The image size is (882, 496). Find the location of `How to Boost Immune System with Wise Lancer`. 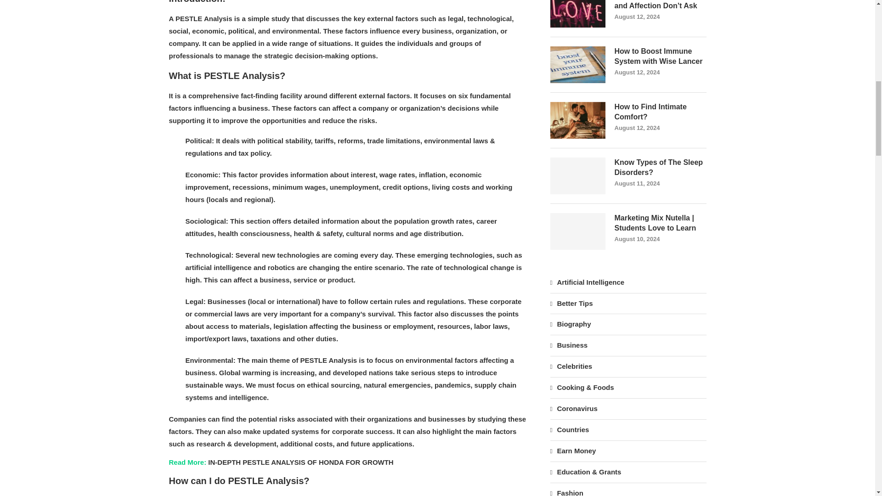

How to Boost Immune System with Wise Lancer is located at coordinates (578, 65).